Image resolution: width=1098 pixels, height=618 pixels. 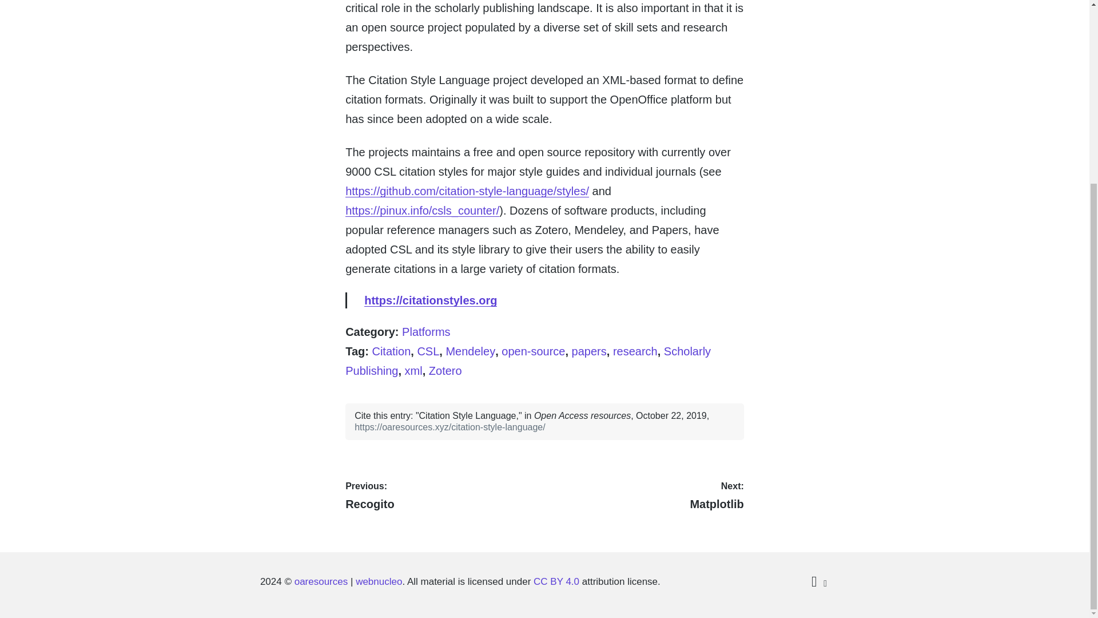 I want to click on webnucleo, so click(x=645, y=496).